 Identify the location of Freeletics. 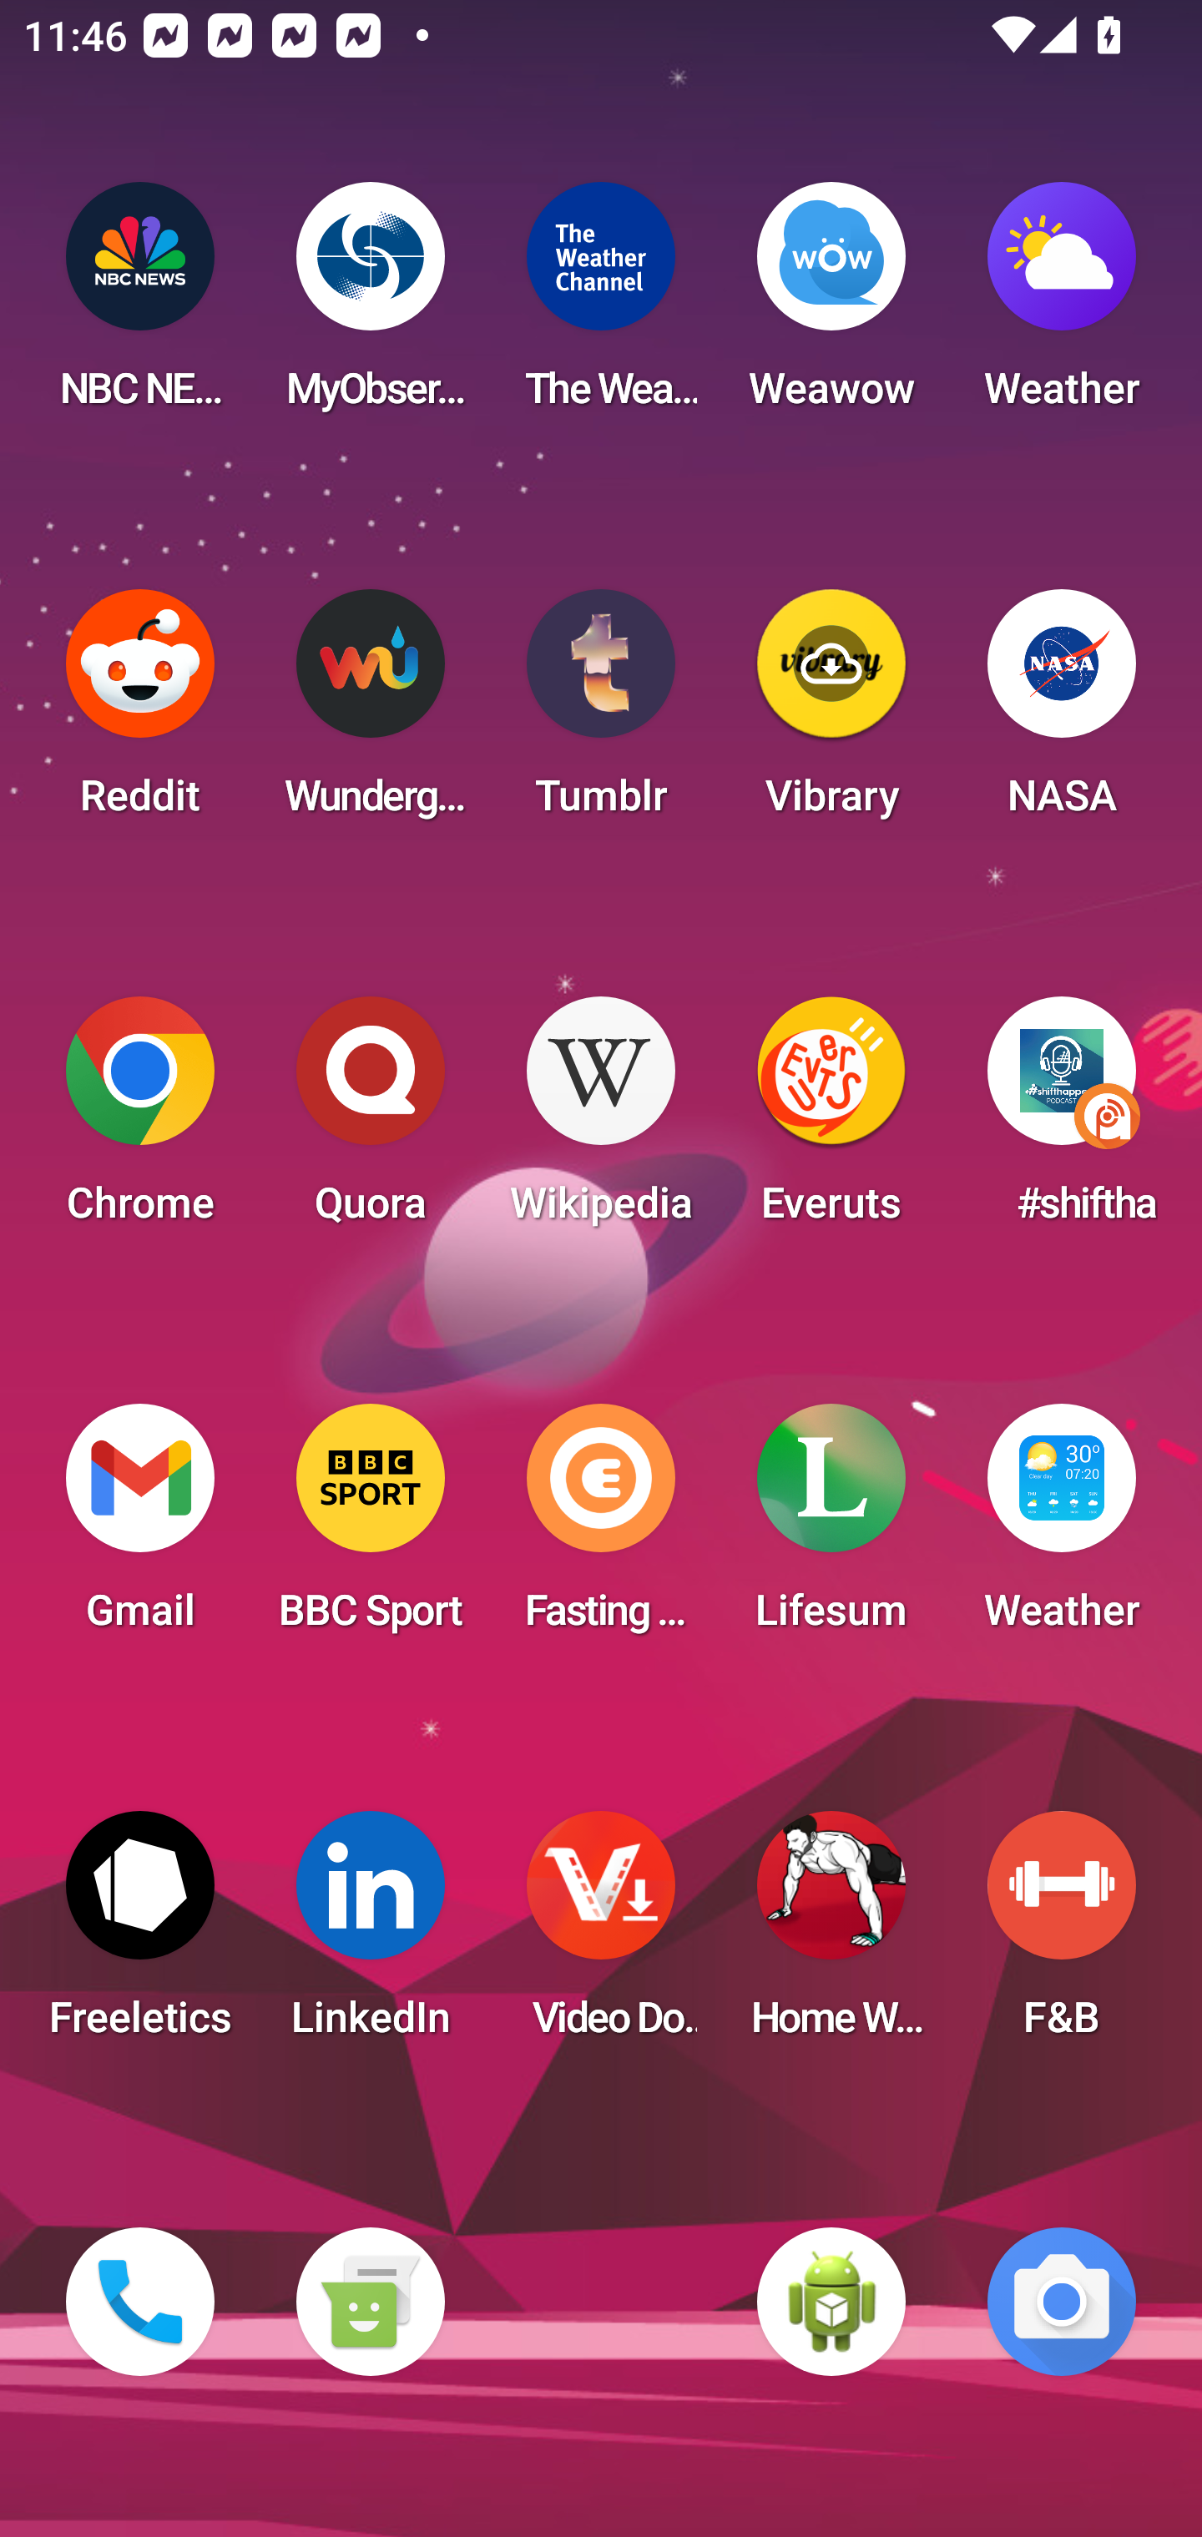
(140, 1934).